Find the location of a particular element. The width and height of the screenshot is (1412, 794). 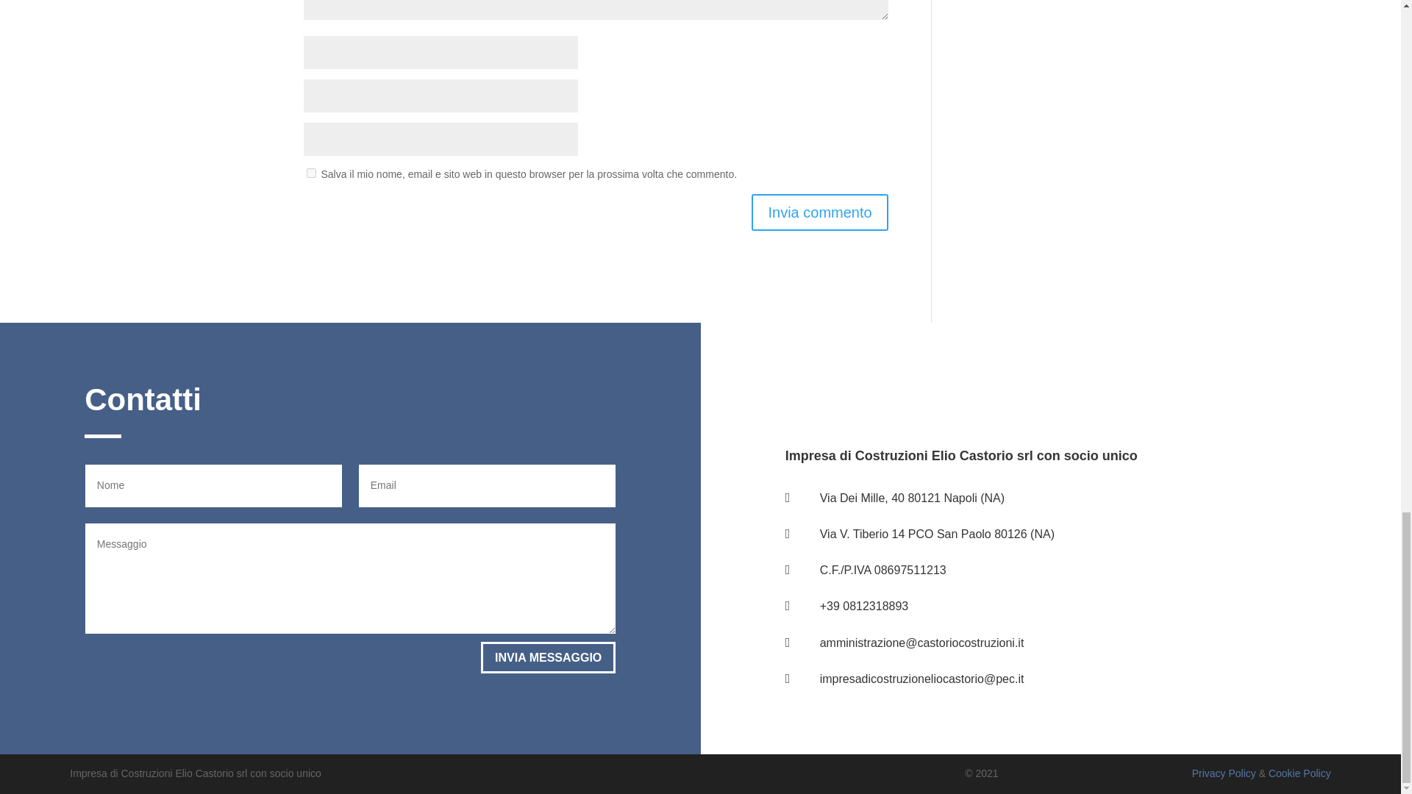

Invia commento is located at coordinates (819, 212).